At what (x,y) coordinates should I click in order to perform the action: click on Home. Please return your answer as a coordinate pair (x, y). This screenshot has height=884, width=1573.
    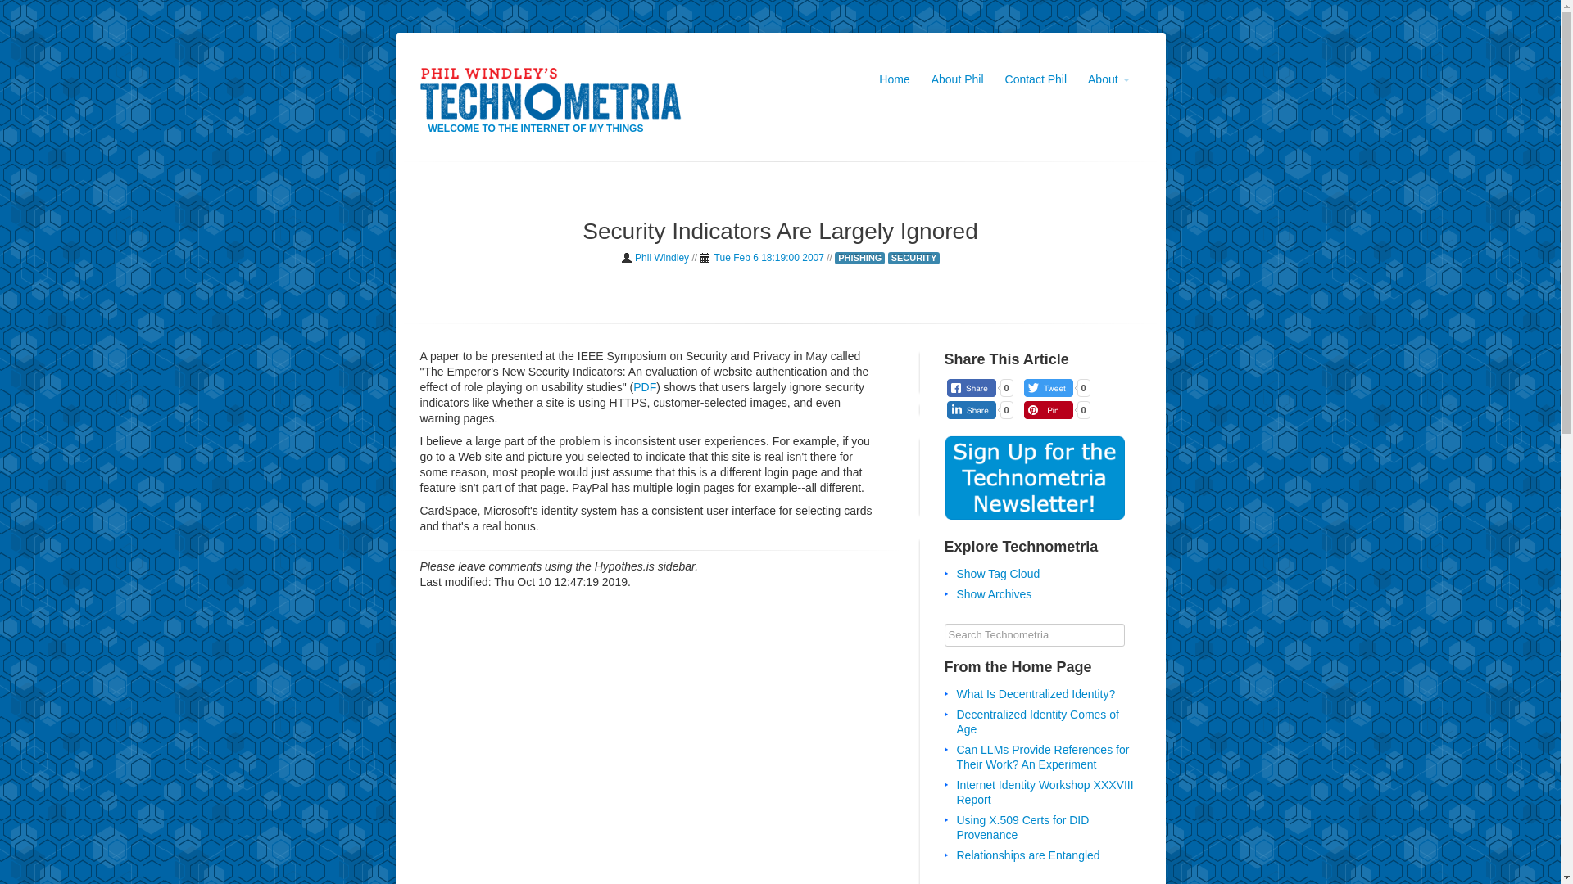
    Looking at the image, I should click on (894, 79).